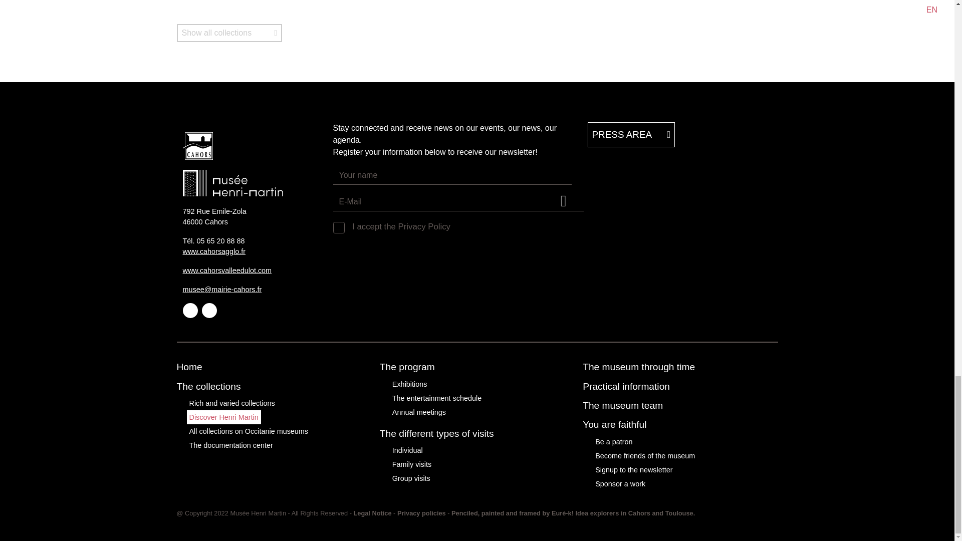 The width and height of the screenshot is (962, 541). I want to click on www.cahorsagglo.fr, so click(213, 251).